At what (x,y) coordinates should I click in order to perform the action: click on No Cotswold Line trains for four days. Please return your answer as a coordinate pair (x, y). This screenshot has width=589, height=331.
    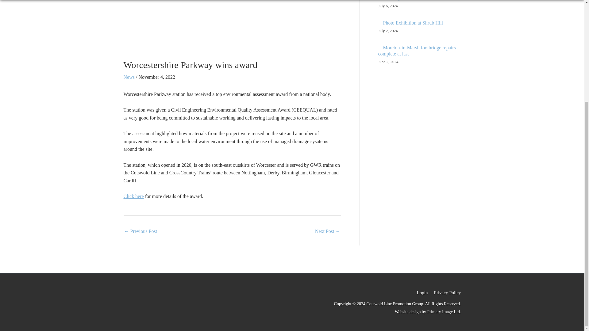
    Looking at the image, I should click on (141, 232).